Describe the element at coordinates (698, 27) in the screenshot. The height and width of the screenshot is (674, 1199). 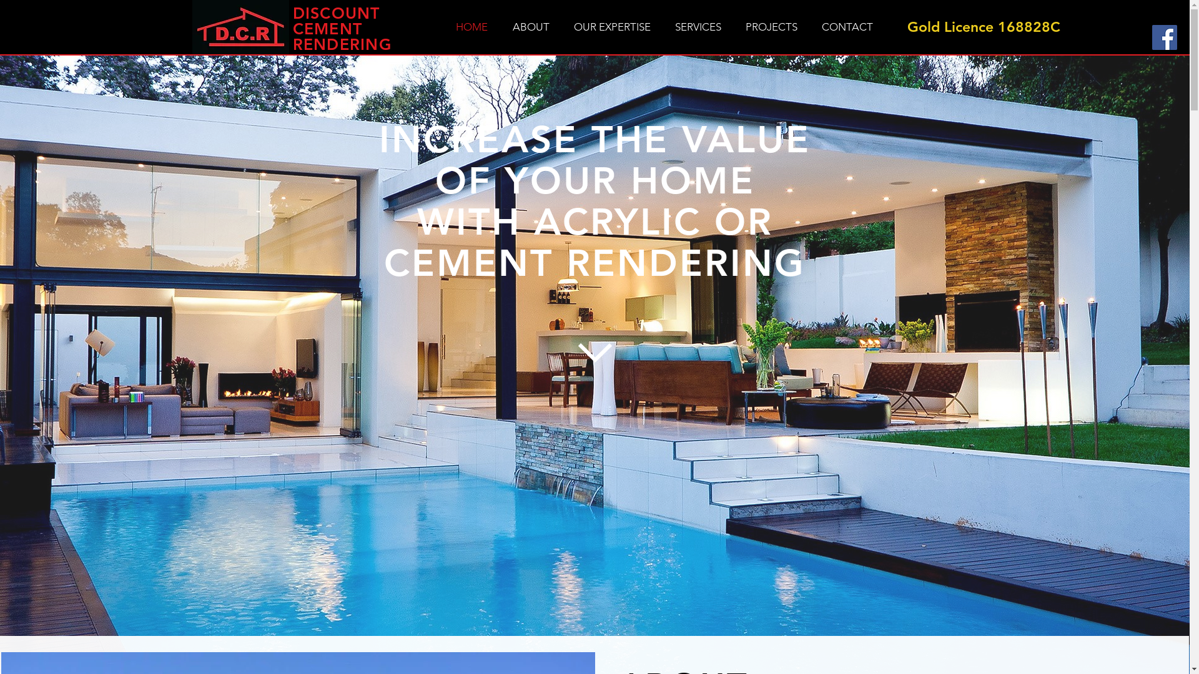
I see `SERVICES` at that location.